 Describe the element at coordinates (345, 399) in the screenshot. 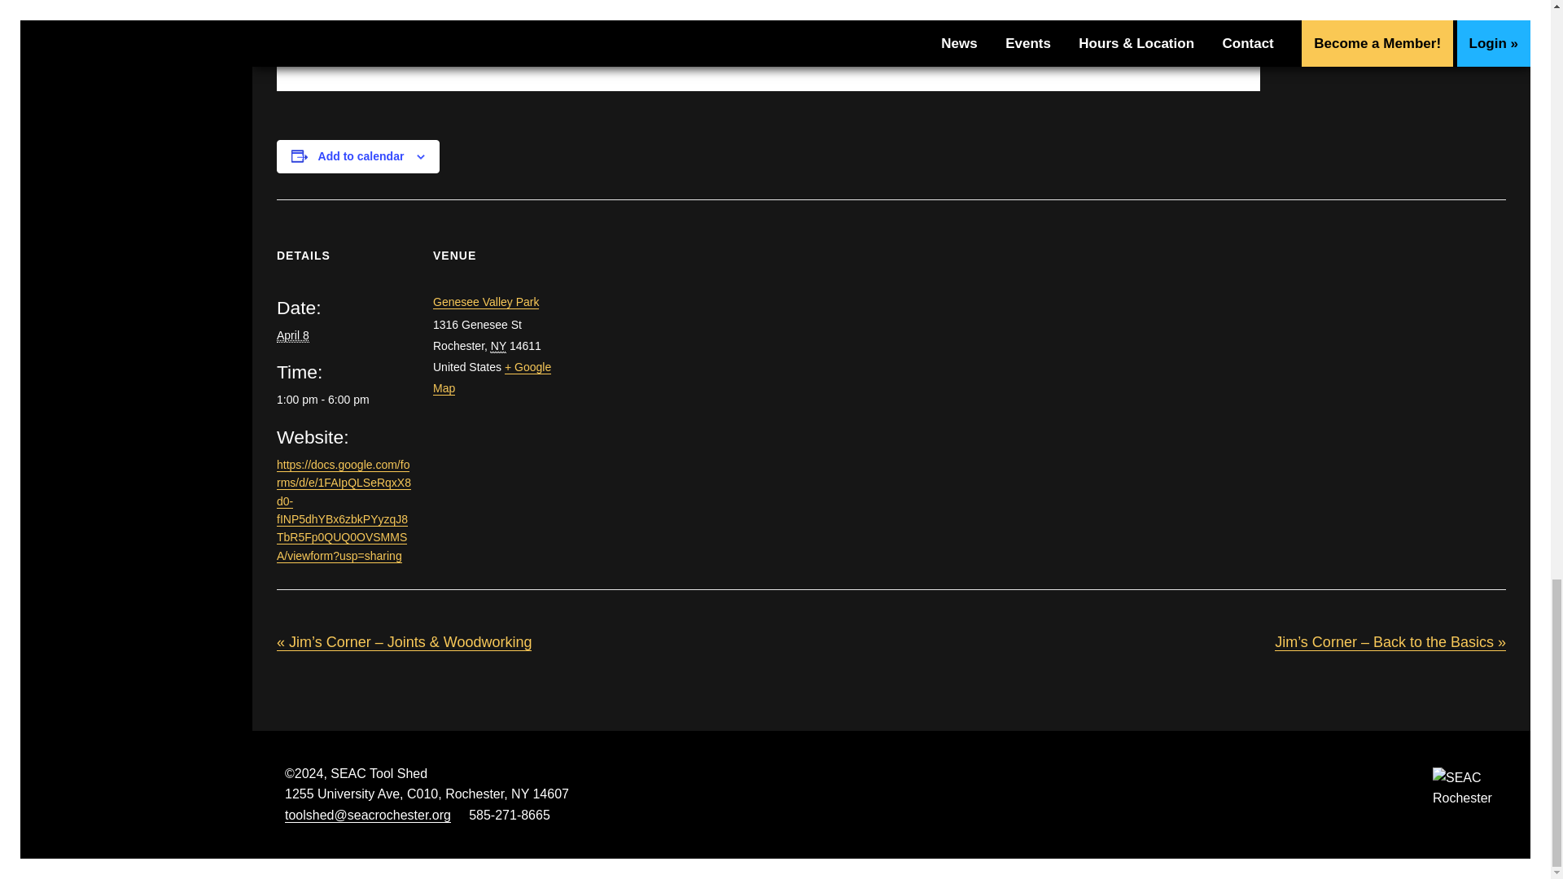

I see `2024-04-08` at that location.